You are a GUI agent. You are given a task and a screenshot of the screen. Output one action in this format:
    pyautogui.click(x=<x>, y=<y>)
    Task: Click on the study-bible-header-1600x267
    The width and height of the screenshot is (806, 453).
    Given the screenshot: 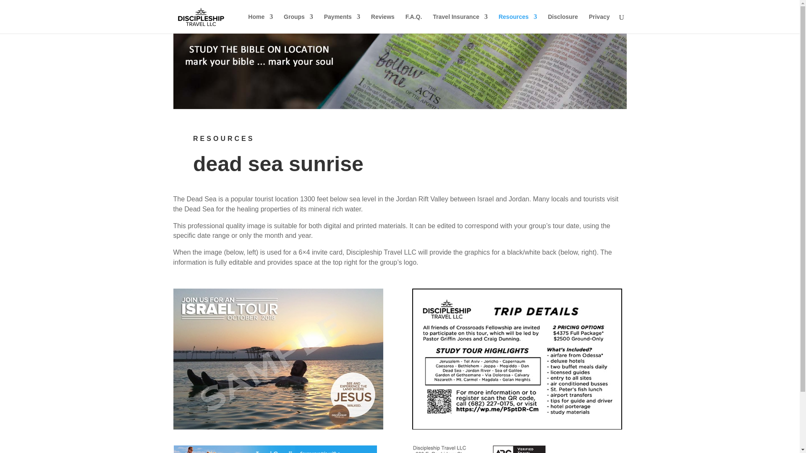 What is the action you would take?
    pyautogui.click(x=400, y=71)
    